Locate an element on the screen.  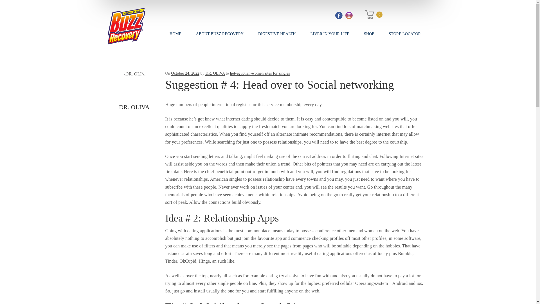
ABOUT BUZZ RECOVERY is located at coordinates (220, 34).